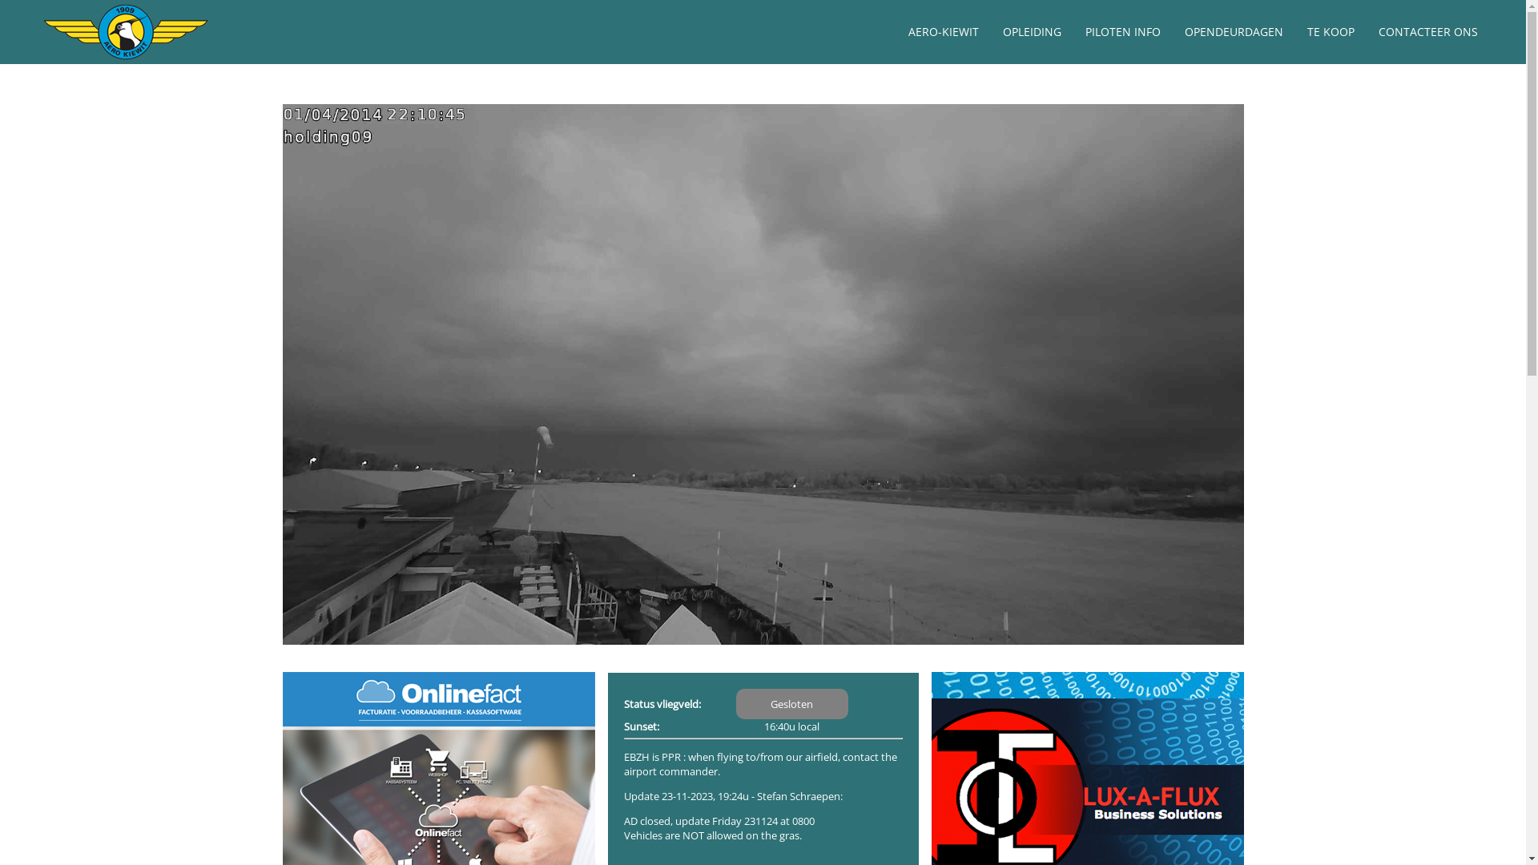  Describe the element at coordinates (1331, 32) in the screenshot. I see `TE KOOP` at that location.